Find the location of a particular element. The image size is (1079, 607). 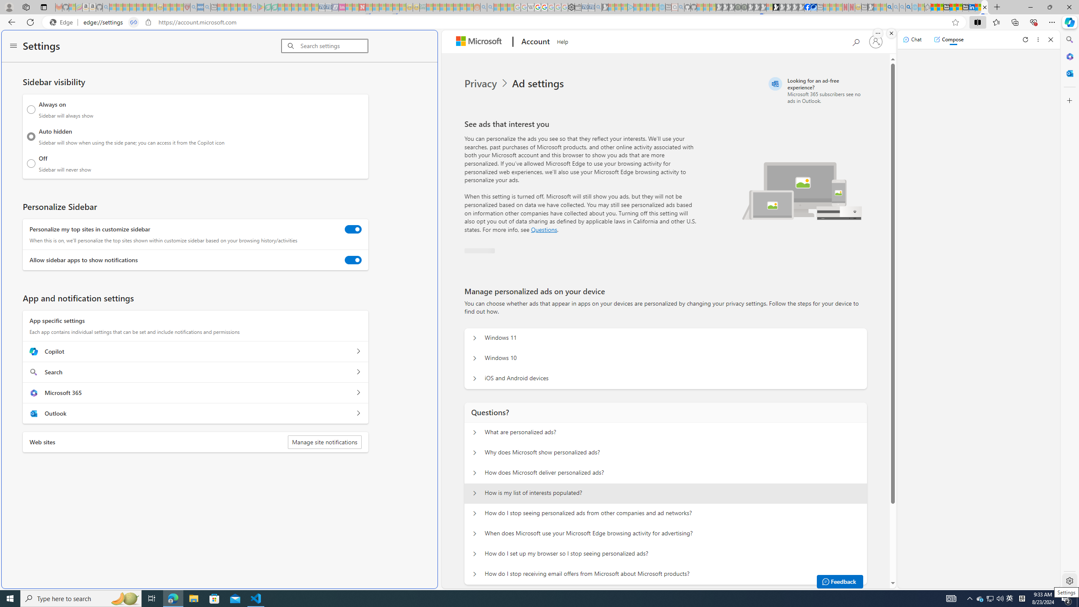

Questions? How does Microsoft deliver personalized ads? is located at coordinates (475, 473).